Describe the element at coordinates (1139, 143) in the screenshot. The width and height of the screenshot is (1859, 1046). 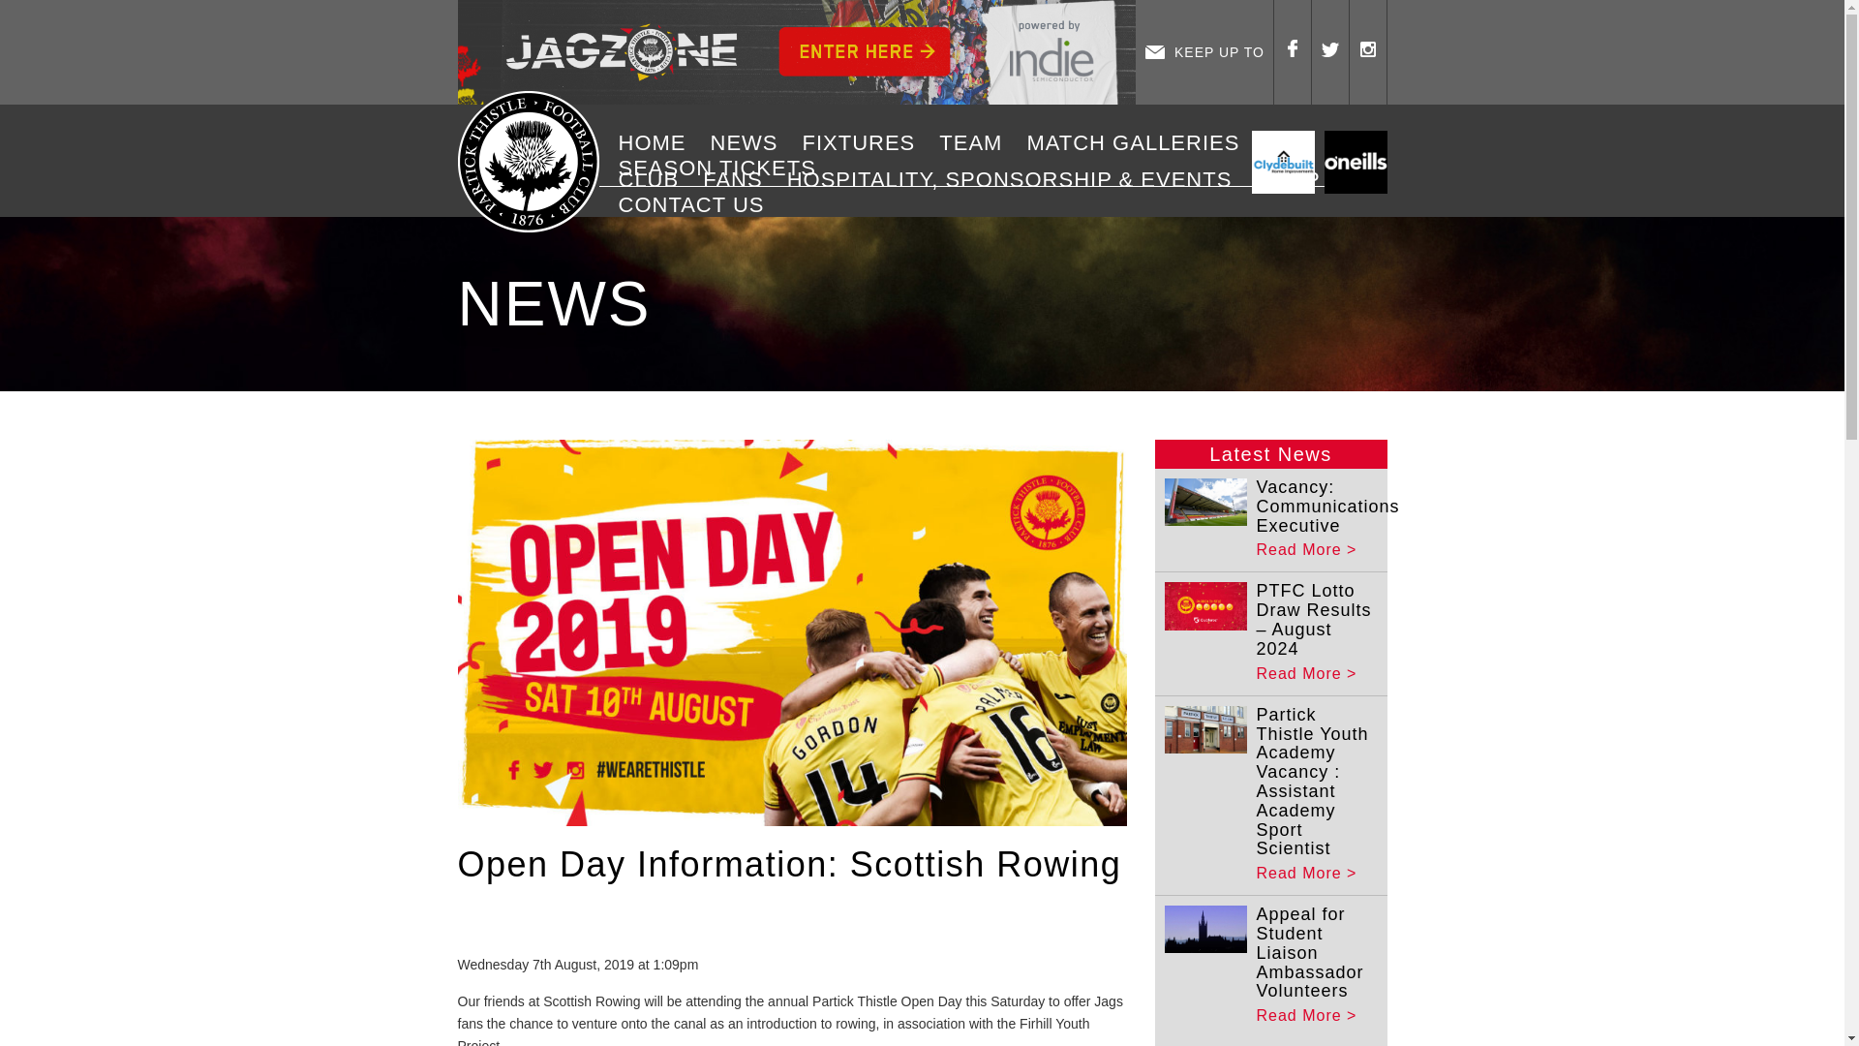
I see `MATCH GALLERIES` at that location.